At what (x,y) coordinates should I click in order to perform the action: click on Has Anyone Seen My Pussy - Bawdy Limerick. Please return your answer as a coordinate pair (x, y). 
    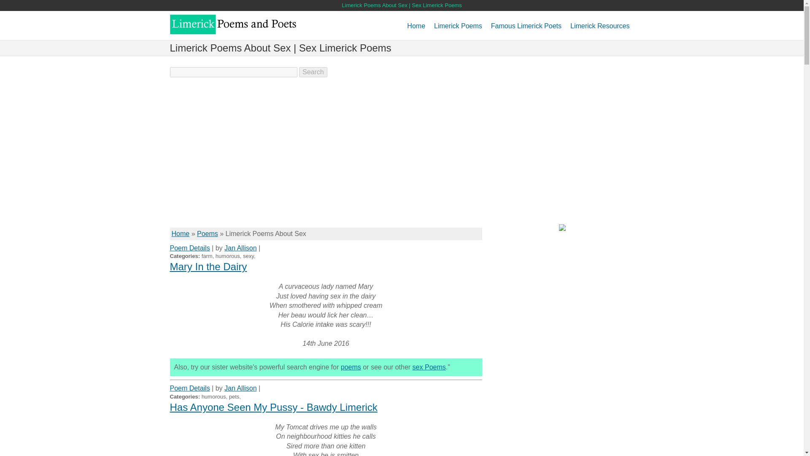
    Looking at the image, I should click on (273, 407).